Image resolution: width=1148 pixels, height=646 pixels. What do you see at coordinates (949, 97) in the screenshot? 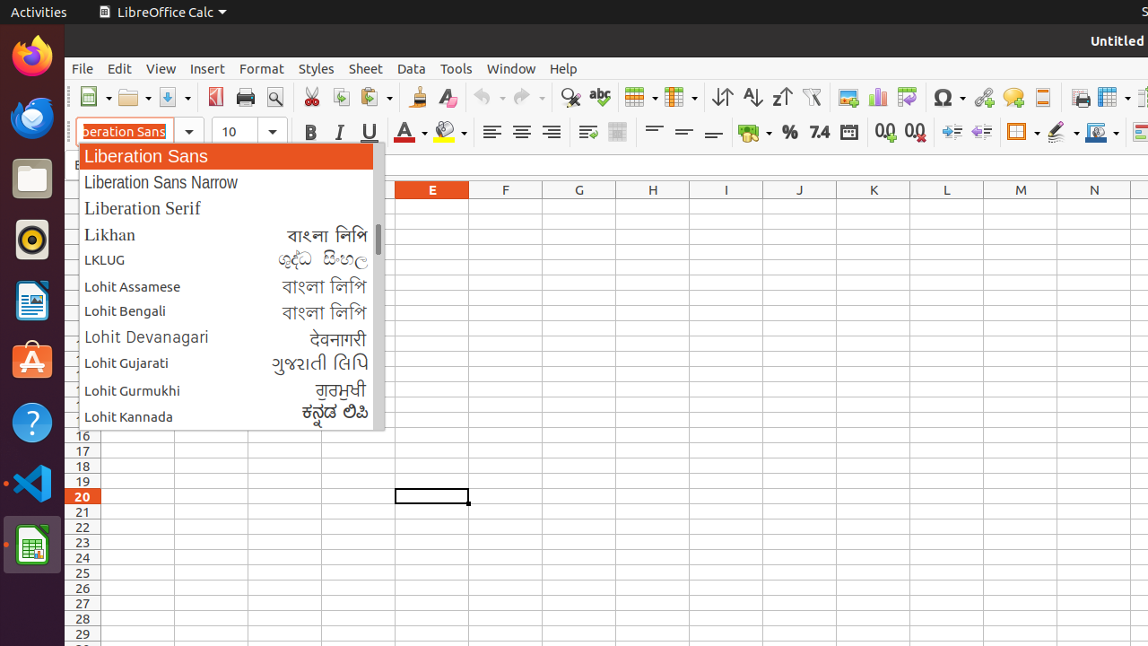
I see `Symbol` at bounding box center [949, 97].